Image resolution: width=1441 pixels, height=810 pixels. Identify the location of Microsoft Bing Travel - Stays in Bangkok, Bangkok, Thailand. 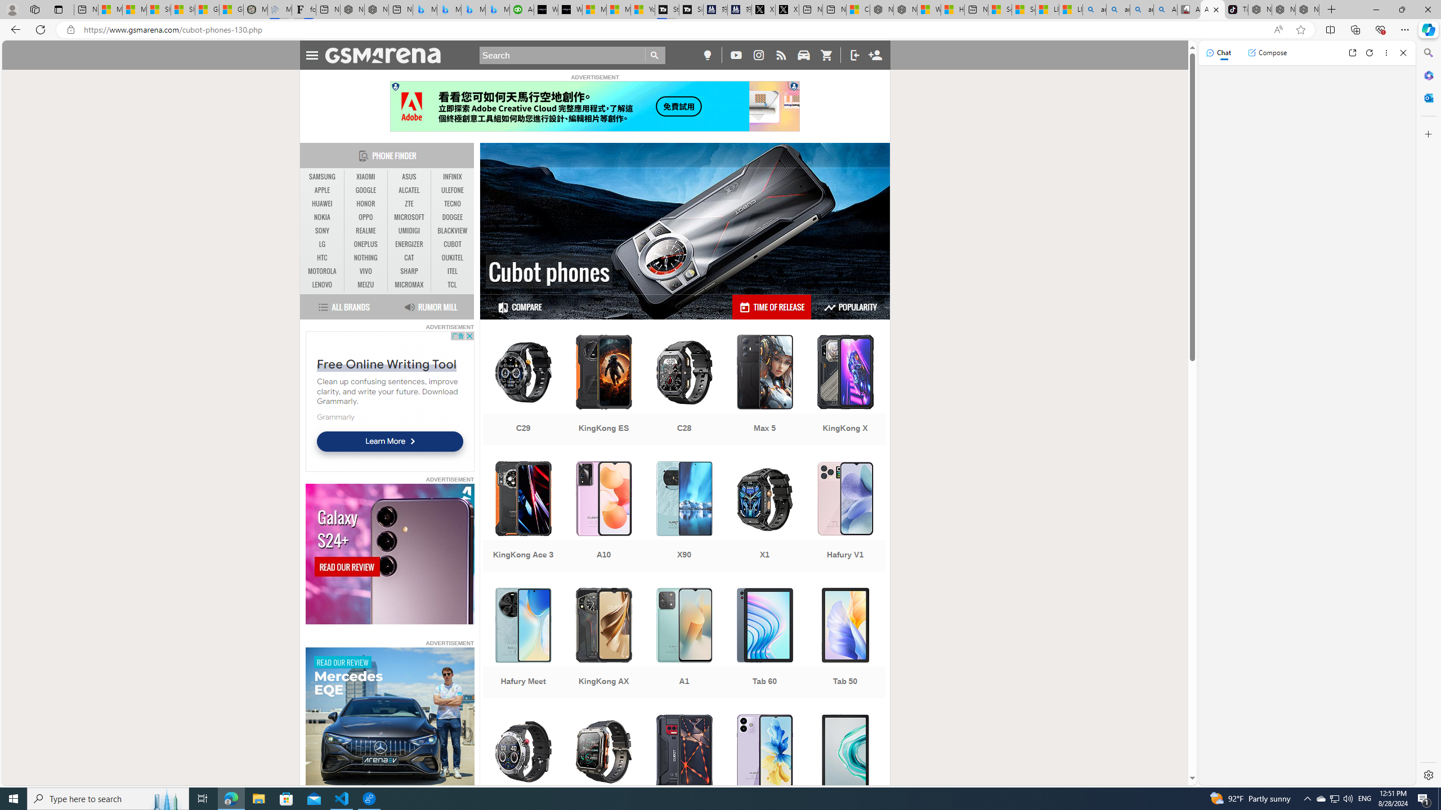
(449, 10).